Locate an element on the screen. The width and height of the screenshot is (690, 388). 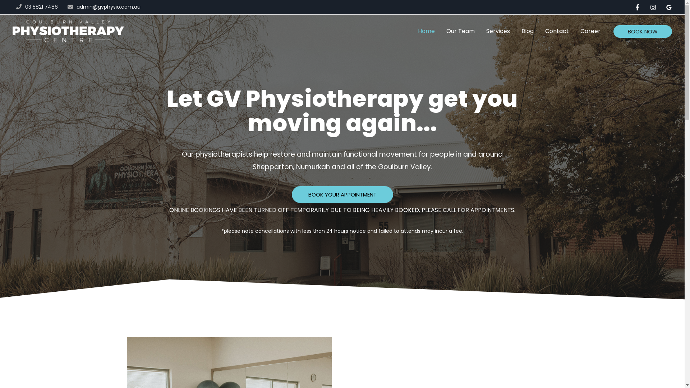
BOOK YOUR APPOINTMENT is located at coordinates (342, 195).